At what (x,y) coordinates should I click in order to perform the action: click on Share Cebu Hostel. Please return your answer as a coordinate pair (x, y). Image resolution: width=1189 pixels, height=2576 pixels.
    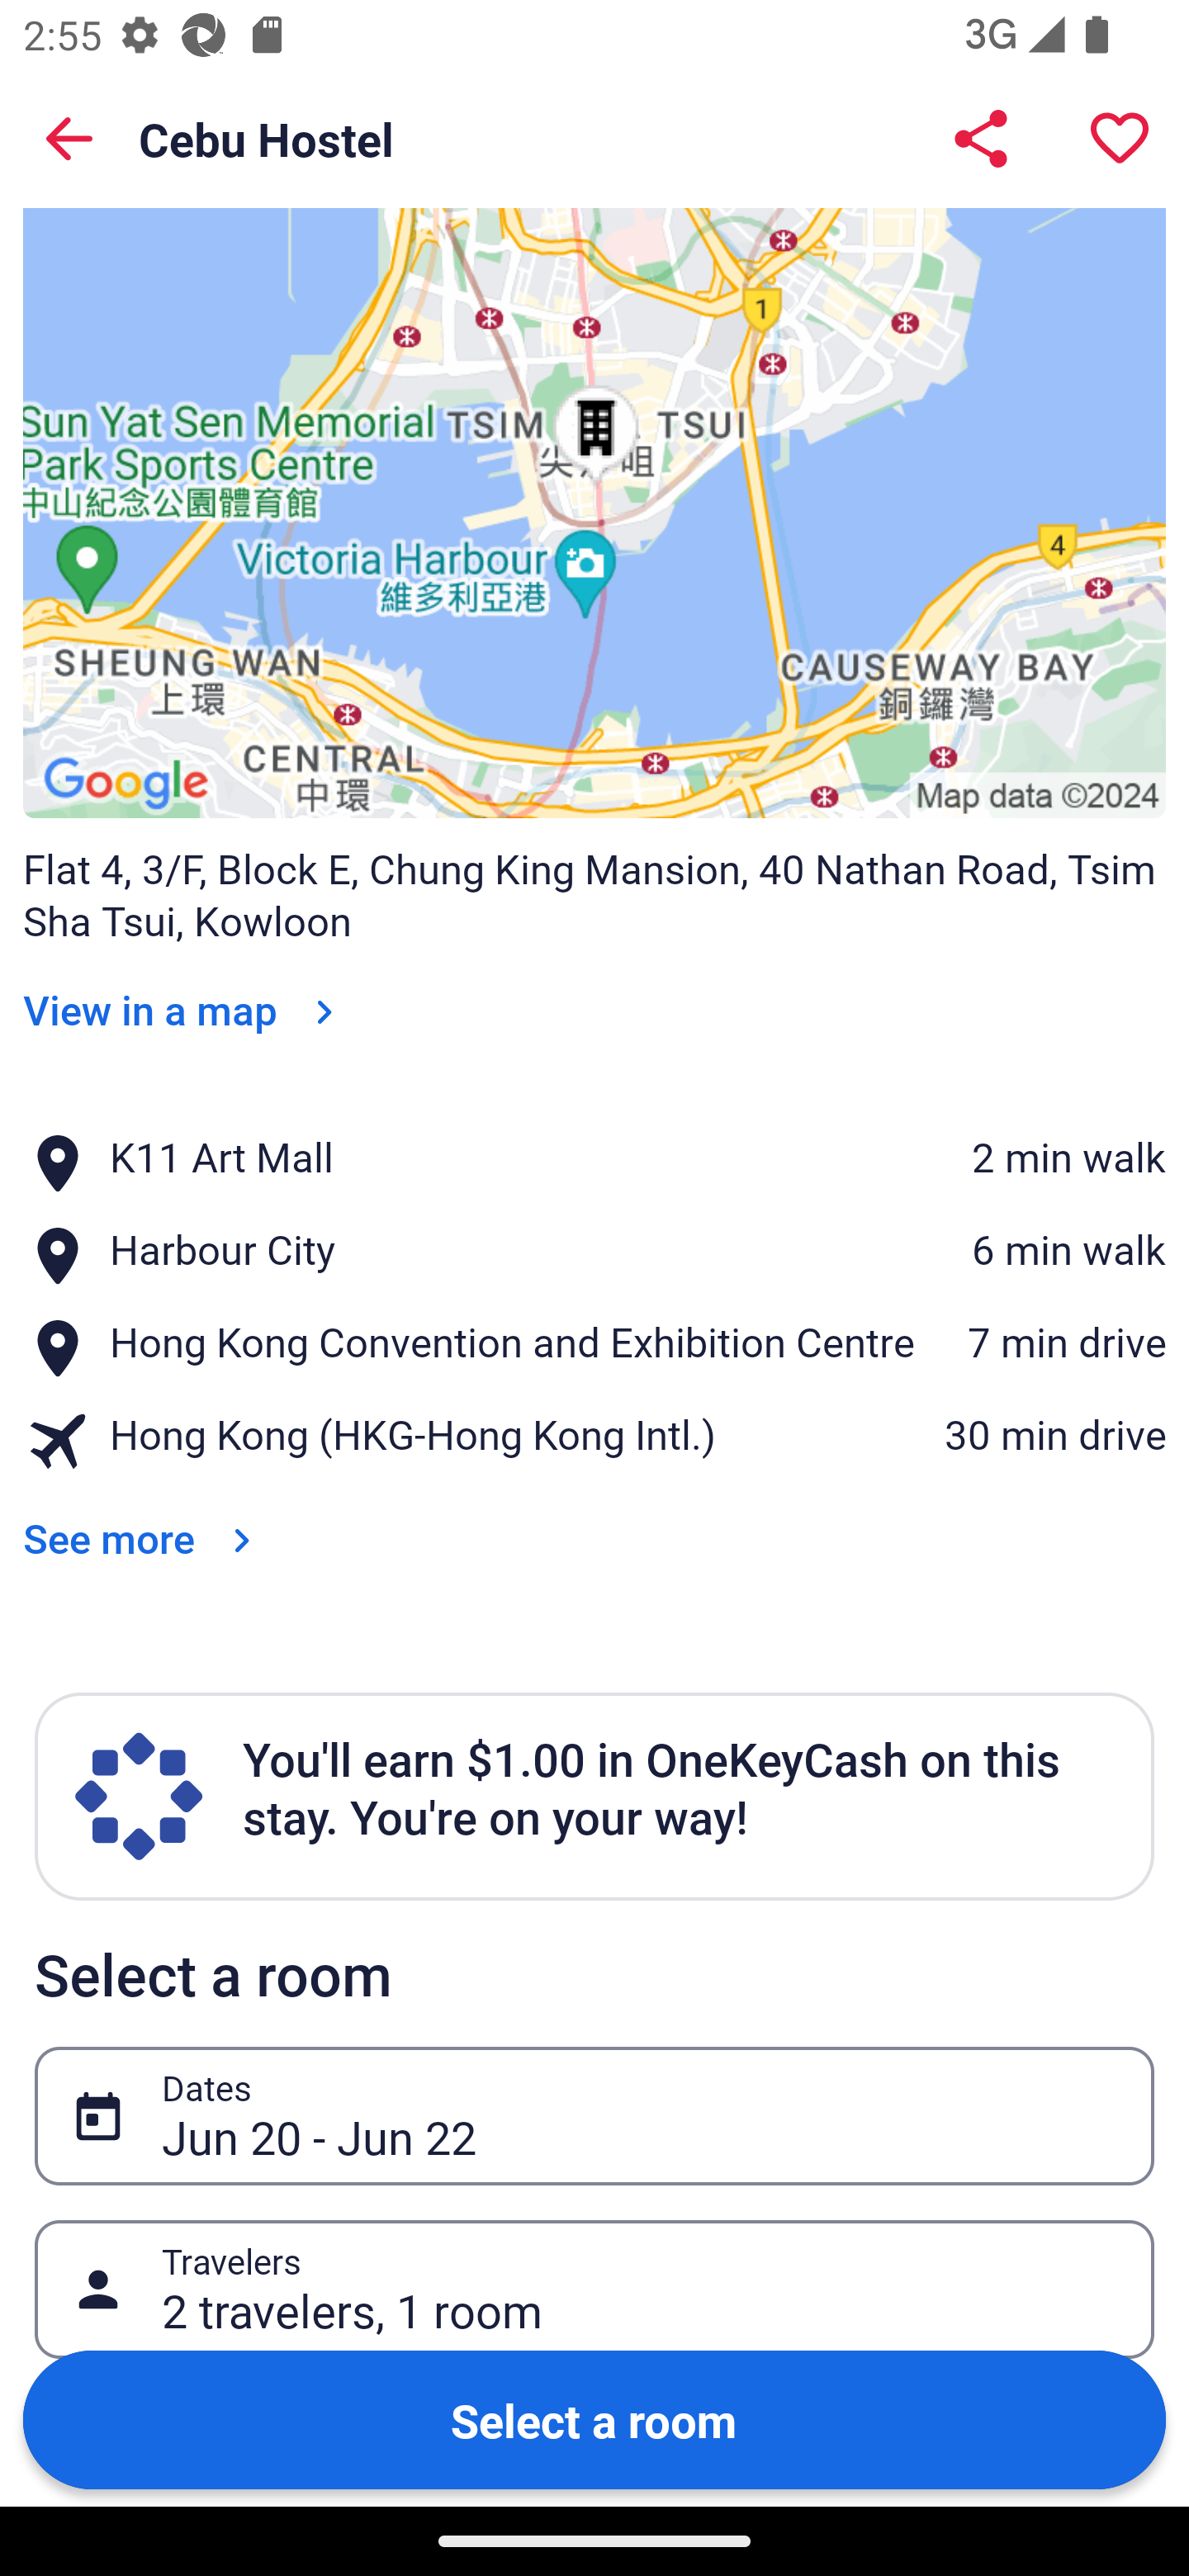
    Looking at the image, I should click on (981, 139).